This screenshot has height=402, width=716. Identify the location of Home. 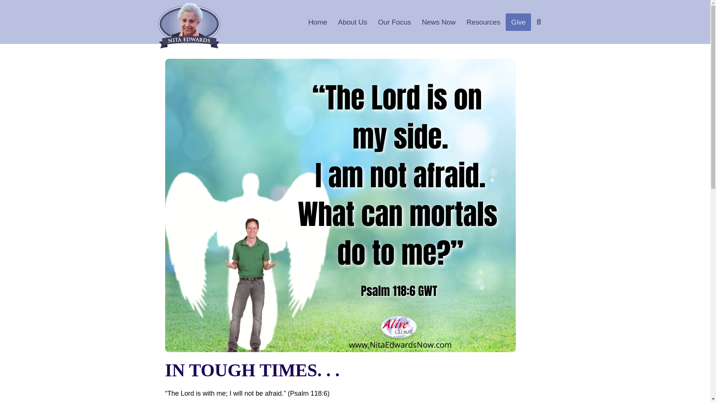
(318, 22).